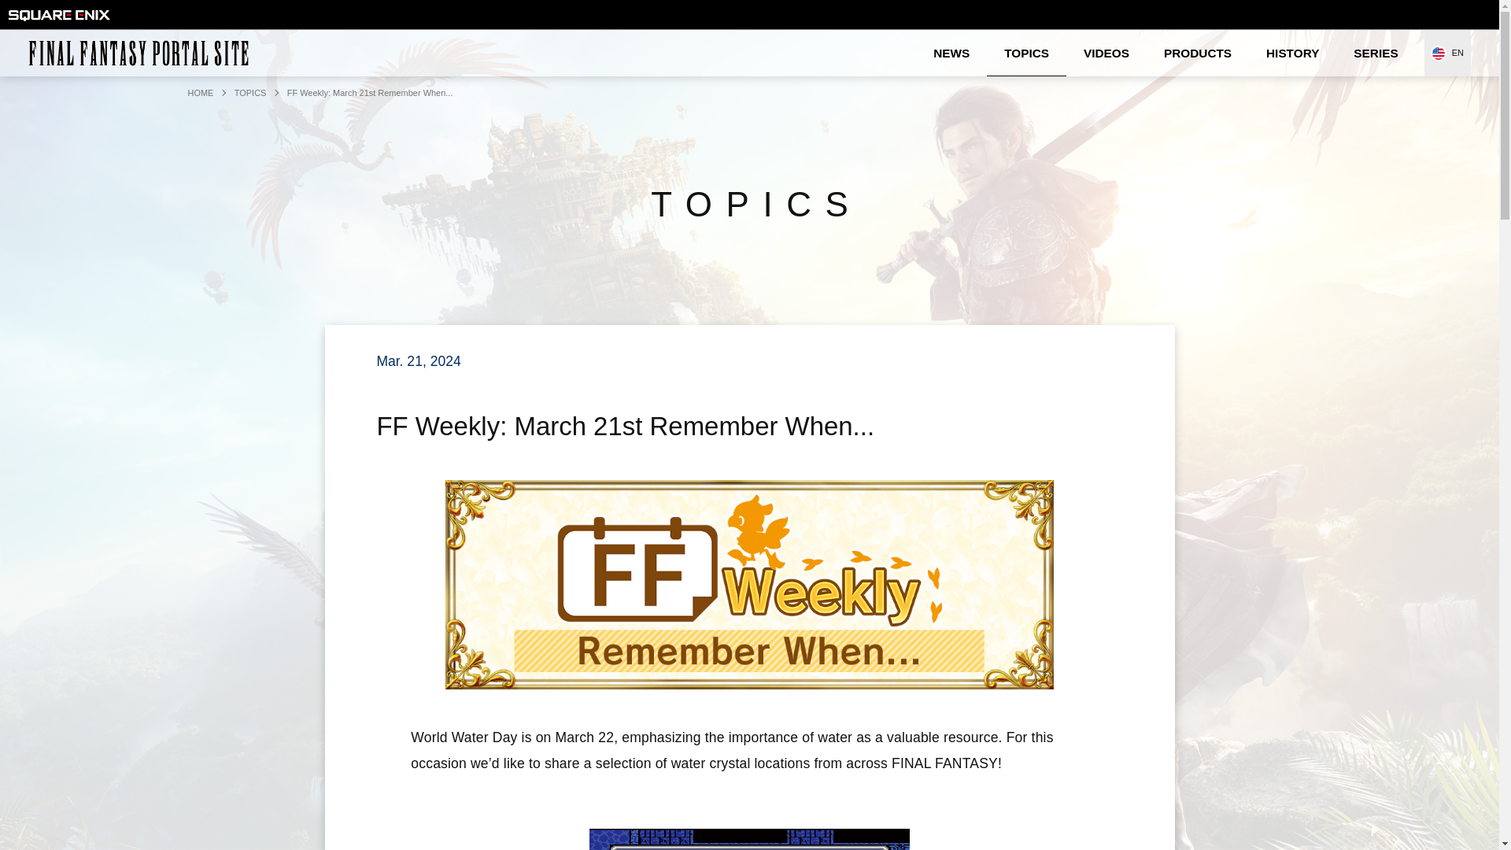 Image resolution: width=1511 pixels, height=850 pixels. What do you see at coordinates (200, 93) in the screenshot?
I see `HOME` at bounding box center [200, 93].